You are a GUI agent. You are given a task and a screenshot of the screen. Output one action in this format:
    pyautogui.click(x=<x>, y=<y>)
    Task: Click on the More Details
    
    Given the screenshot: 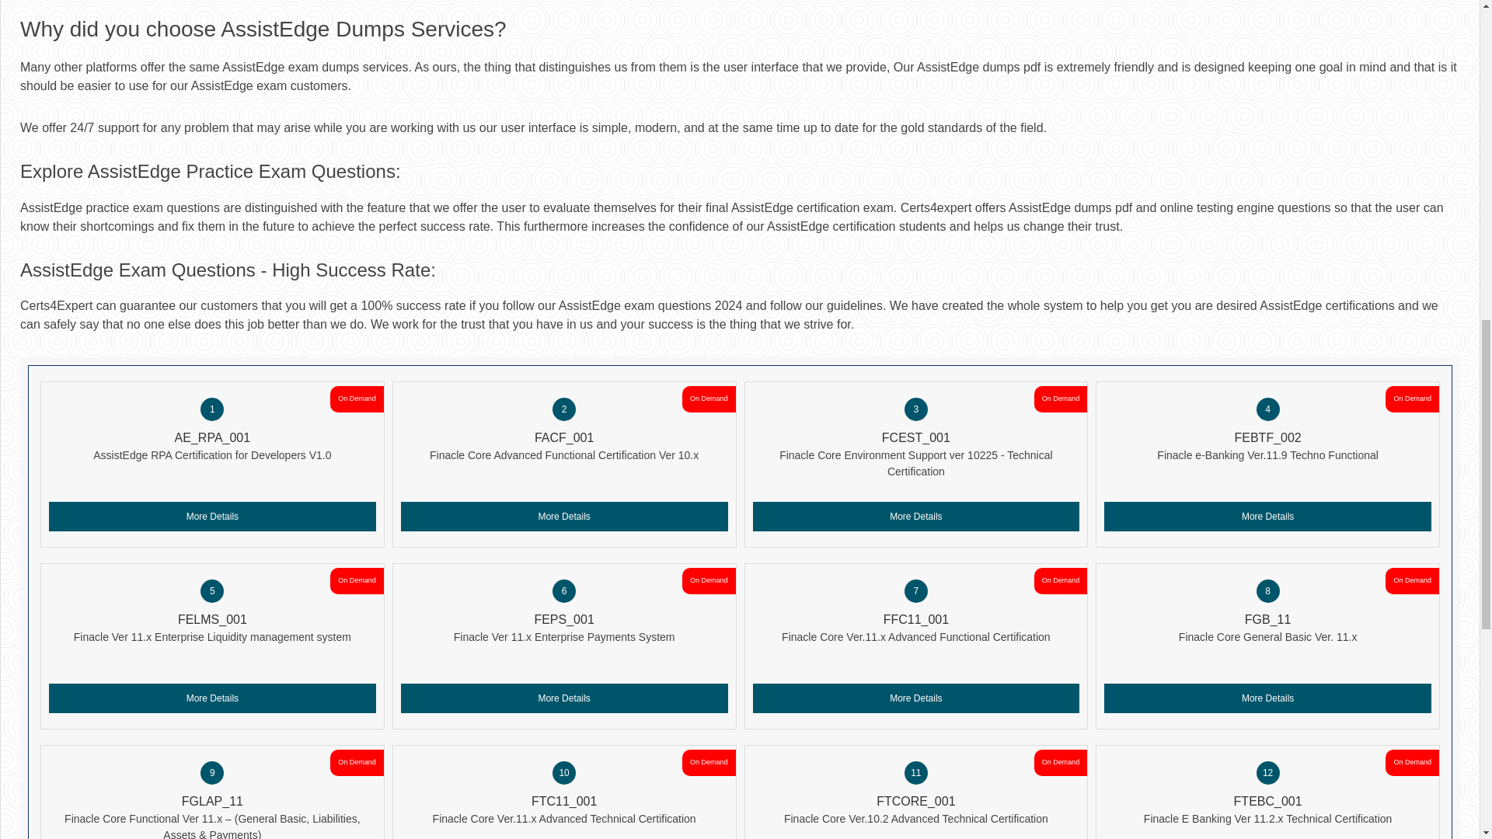 What is the action you would take?
    pyautogui.click(x=564, y=698)
    